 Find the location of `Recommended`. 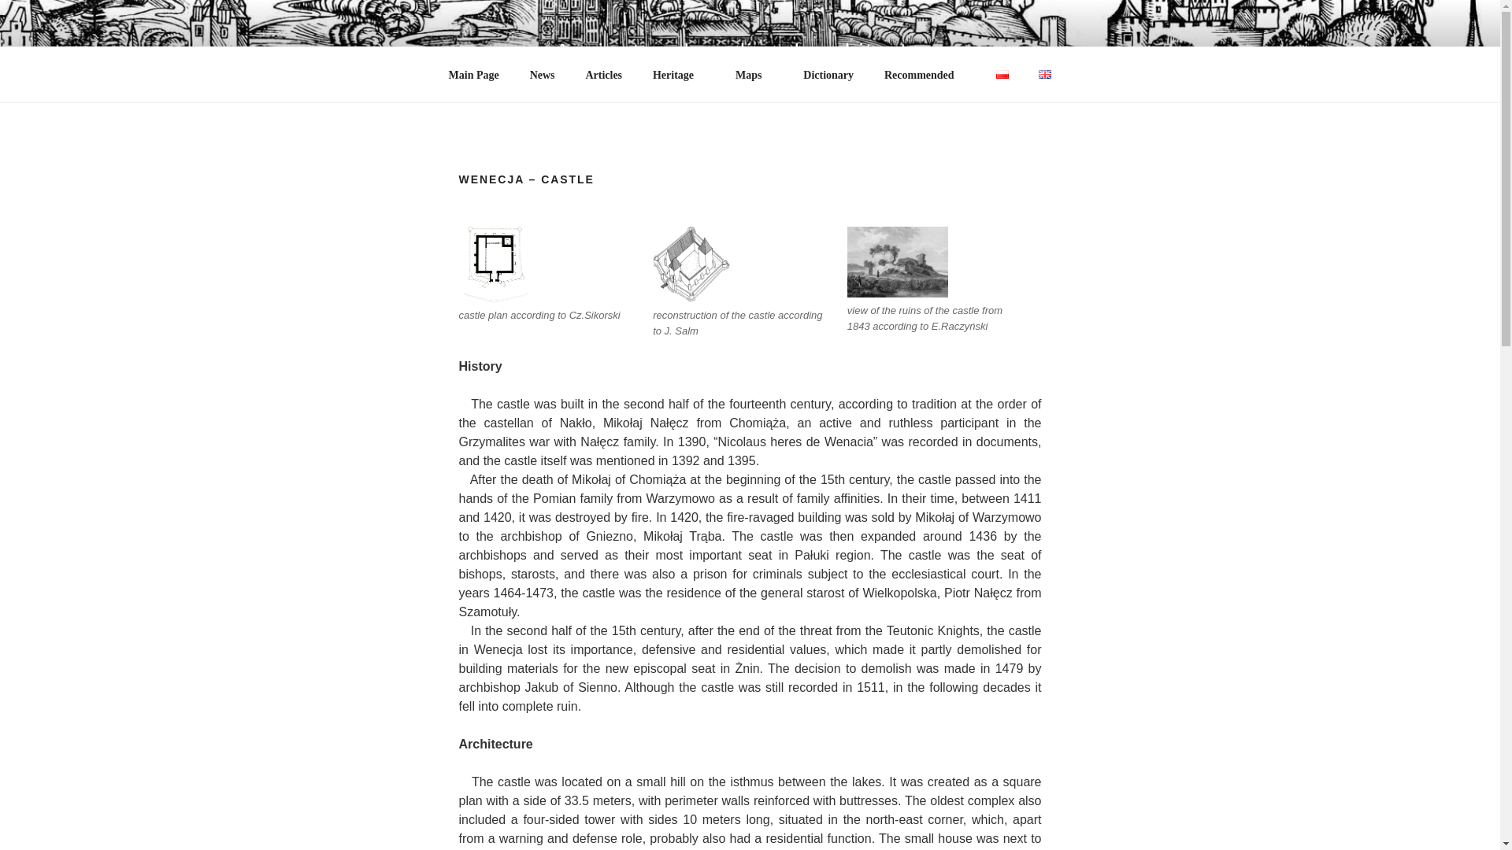

Recommended is located at coordinates (925, 134).